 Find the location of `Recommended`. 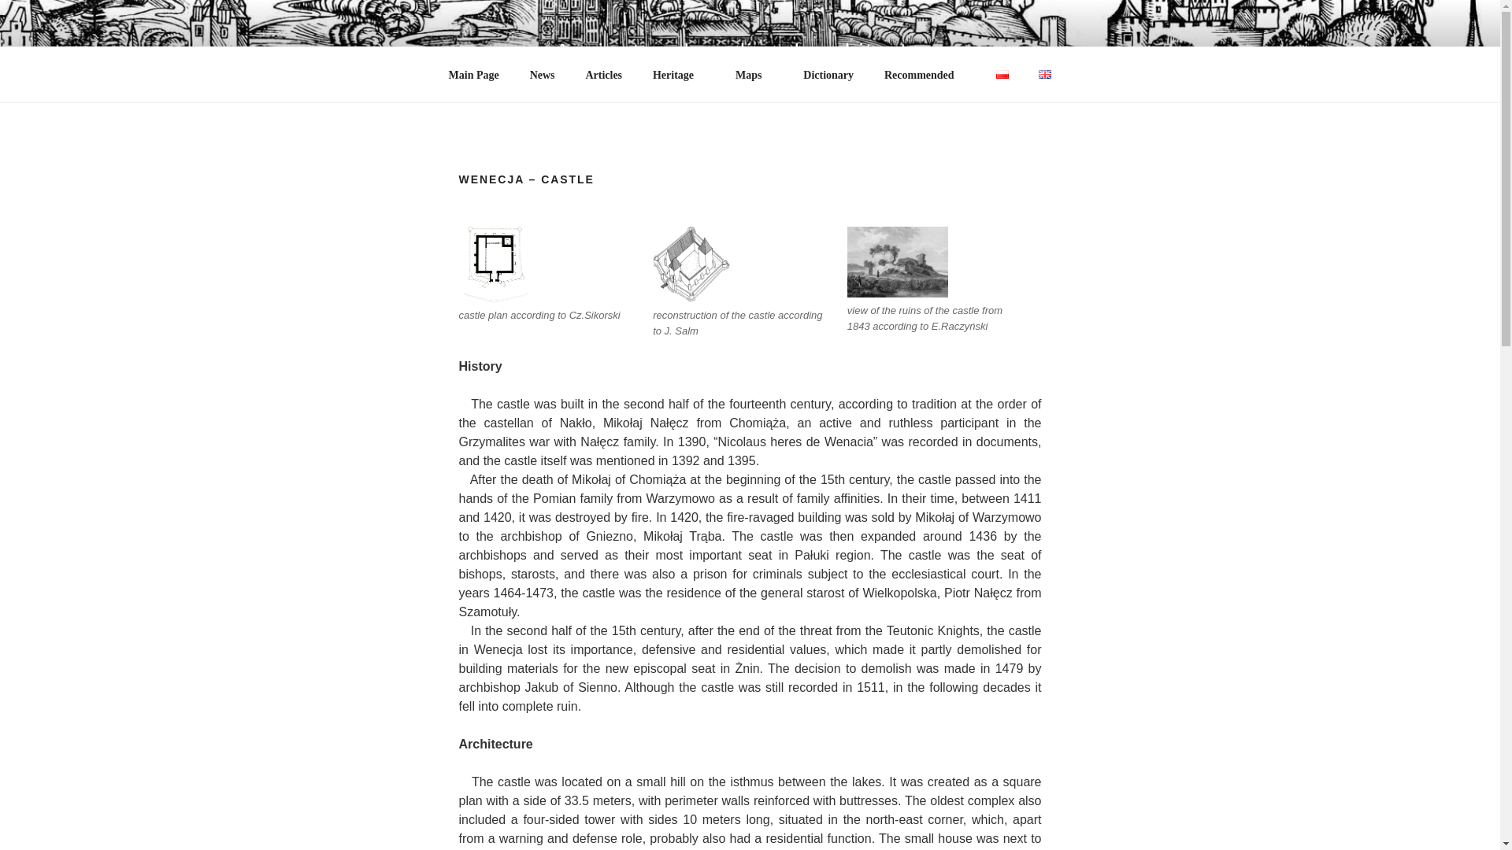

Recommended is located at coordinates (925, 134).